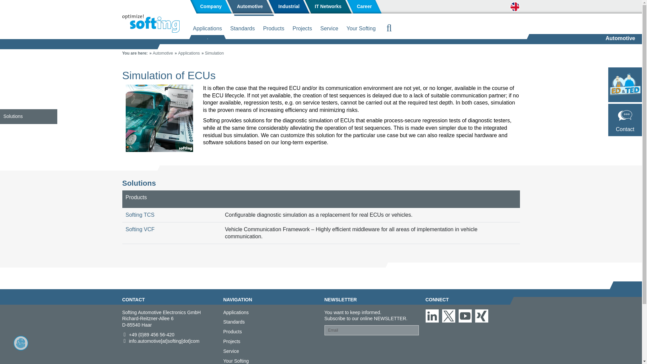  I want to click on Measurement, so click(270, 43).